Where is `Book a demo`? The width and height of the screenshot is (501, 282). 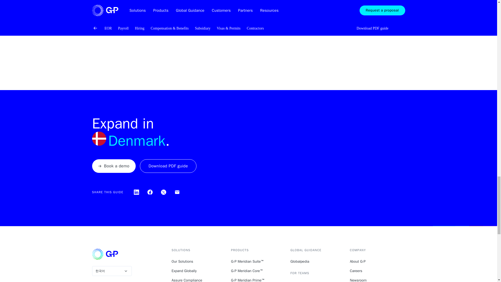
Book a demo is located at coordinates (114, 166).